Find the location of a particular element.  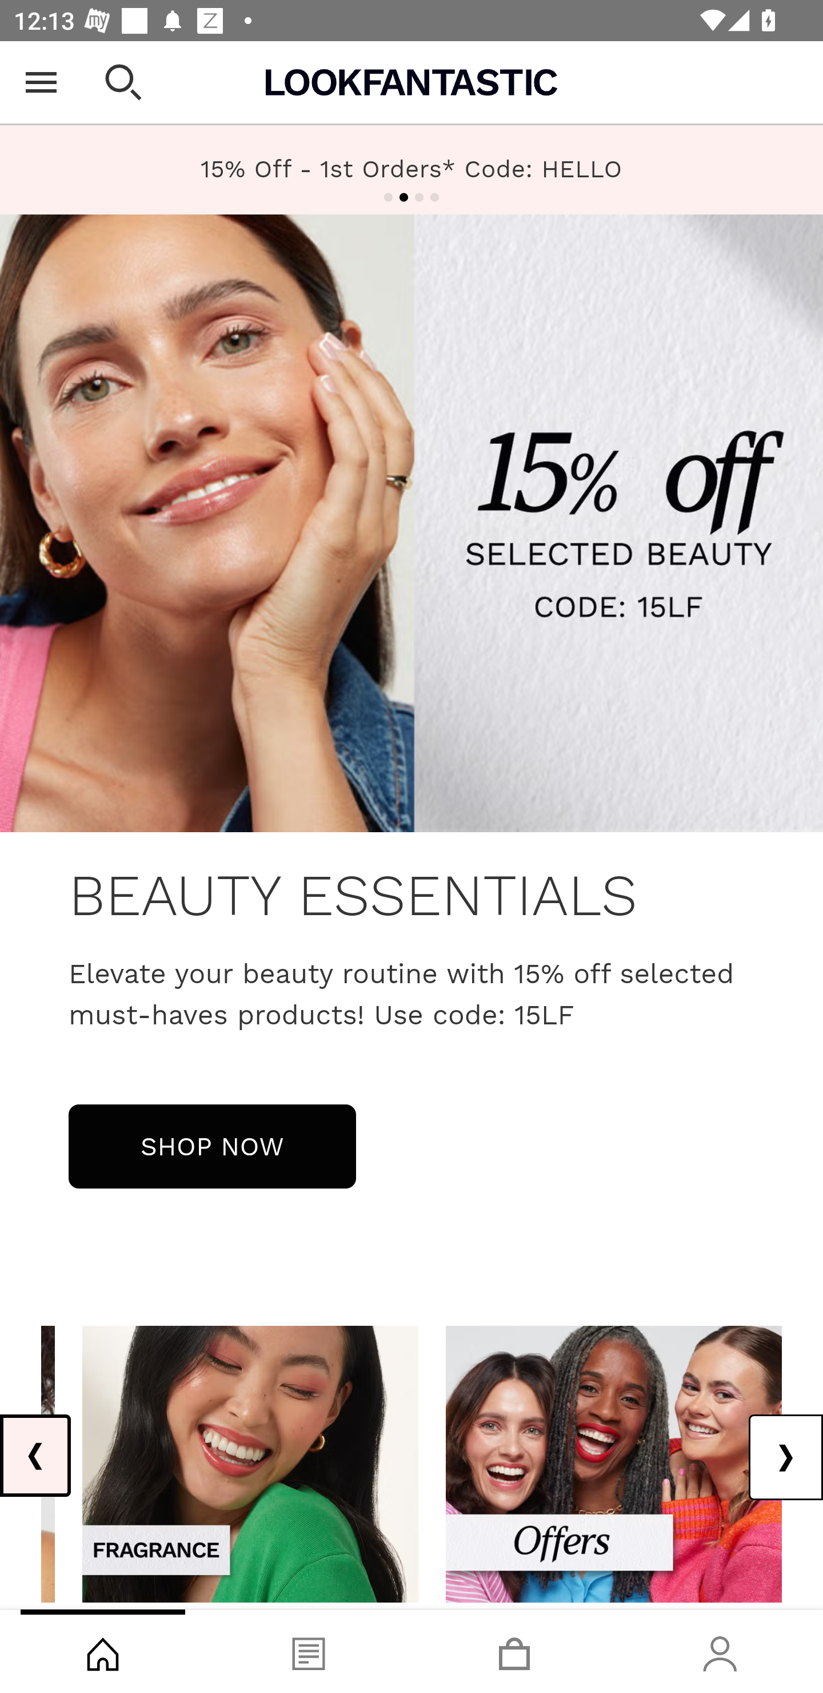

Account, tab, 4 of 4 is located at coordinates (720, 1651).